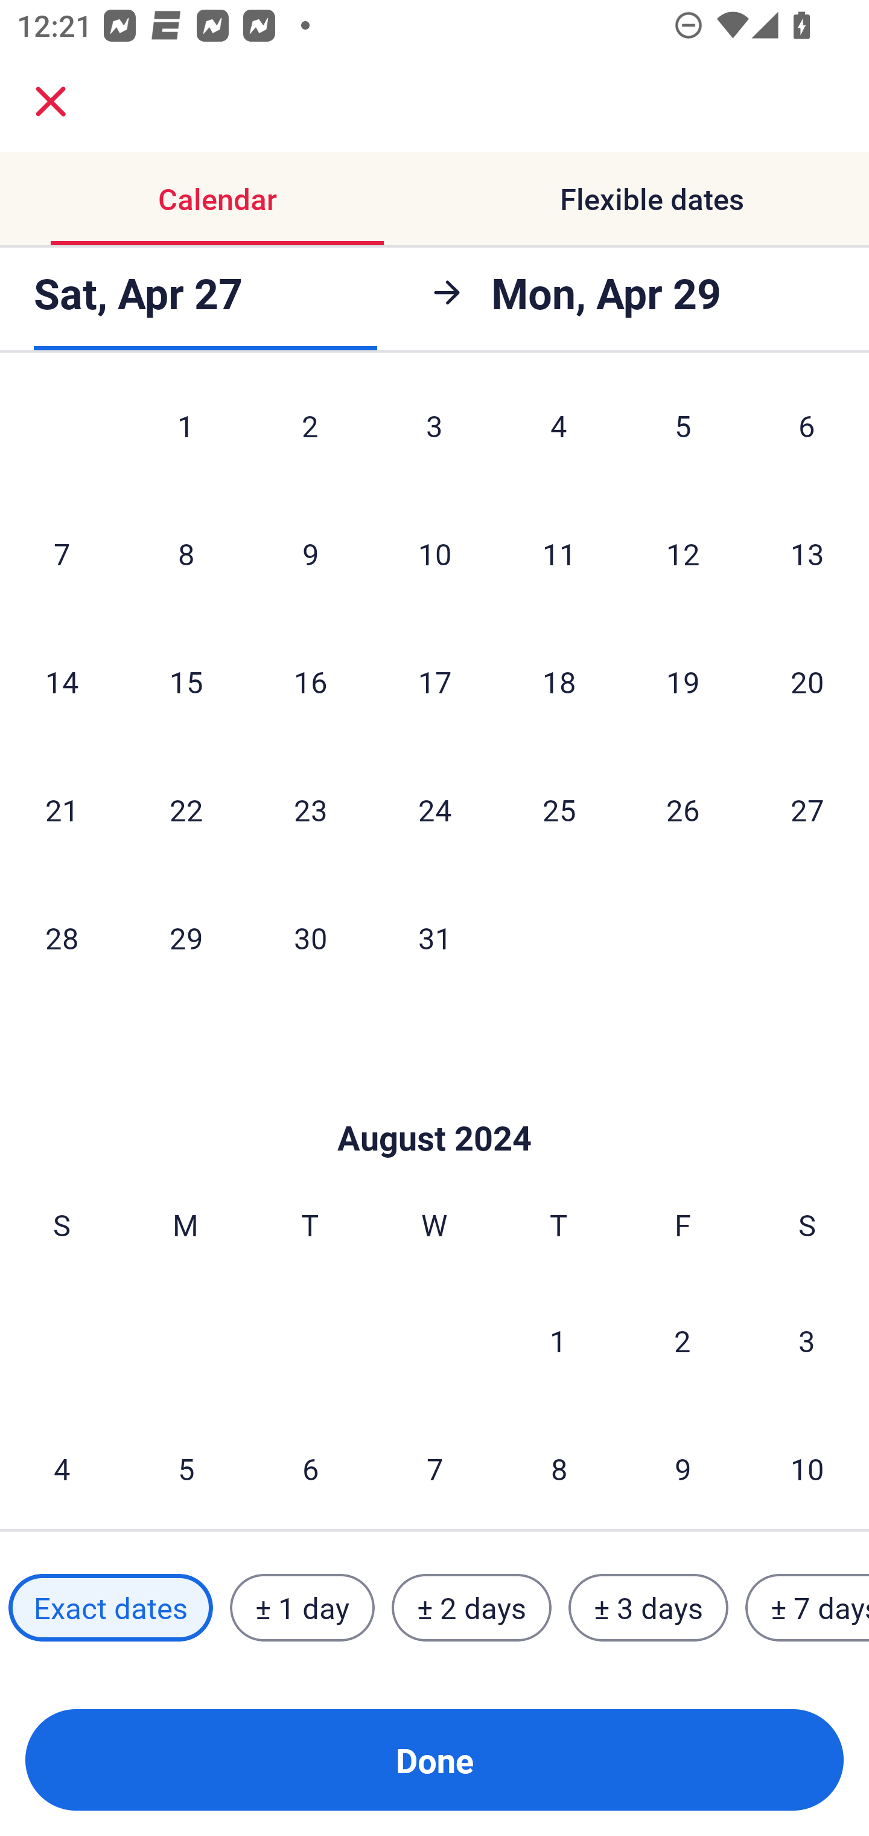 Image resolution: width=869 pixels, height=1836 pixels. What do you see at coordinates (51, 101) in the screenshot?
I see `close.` at bounding box center [51, 101].